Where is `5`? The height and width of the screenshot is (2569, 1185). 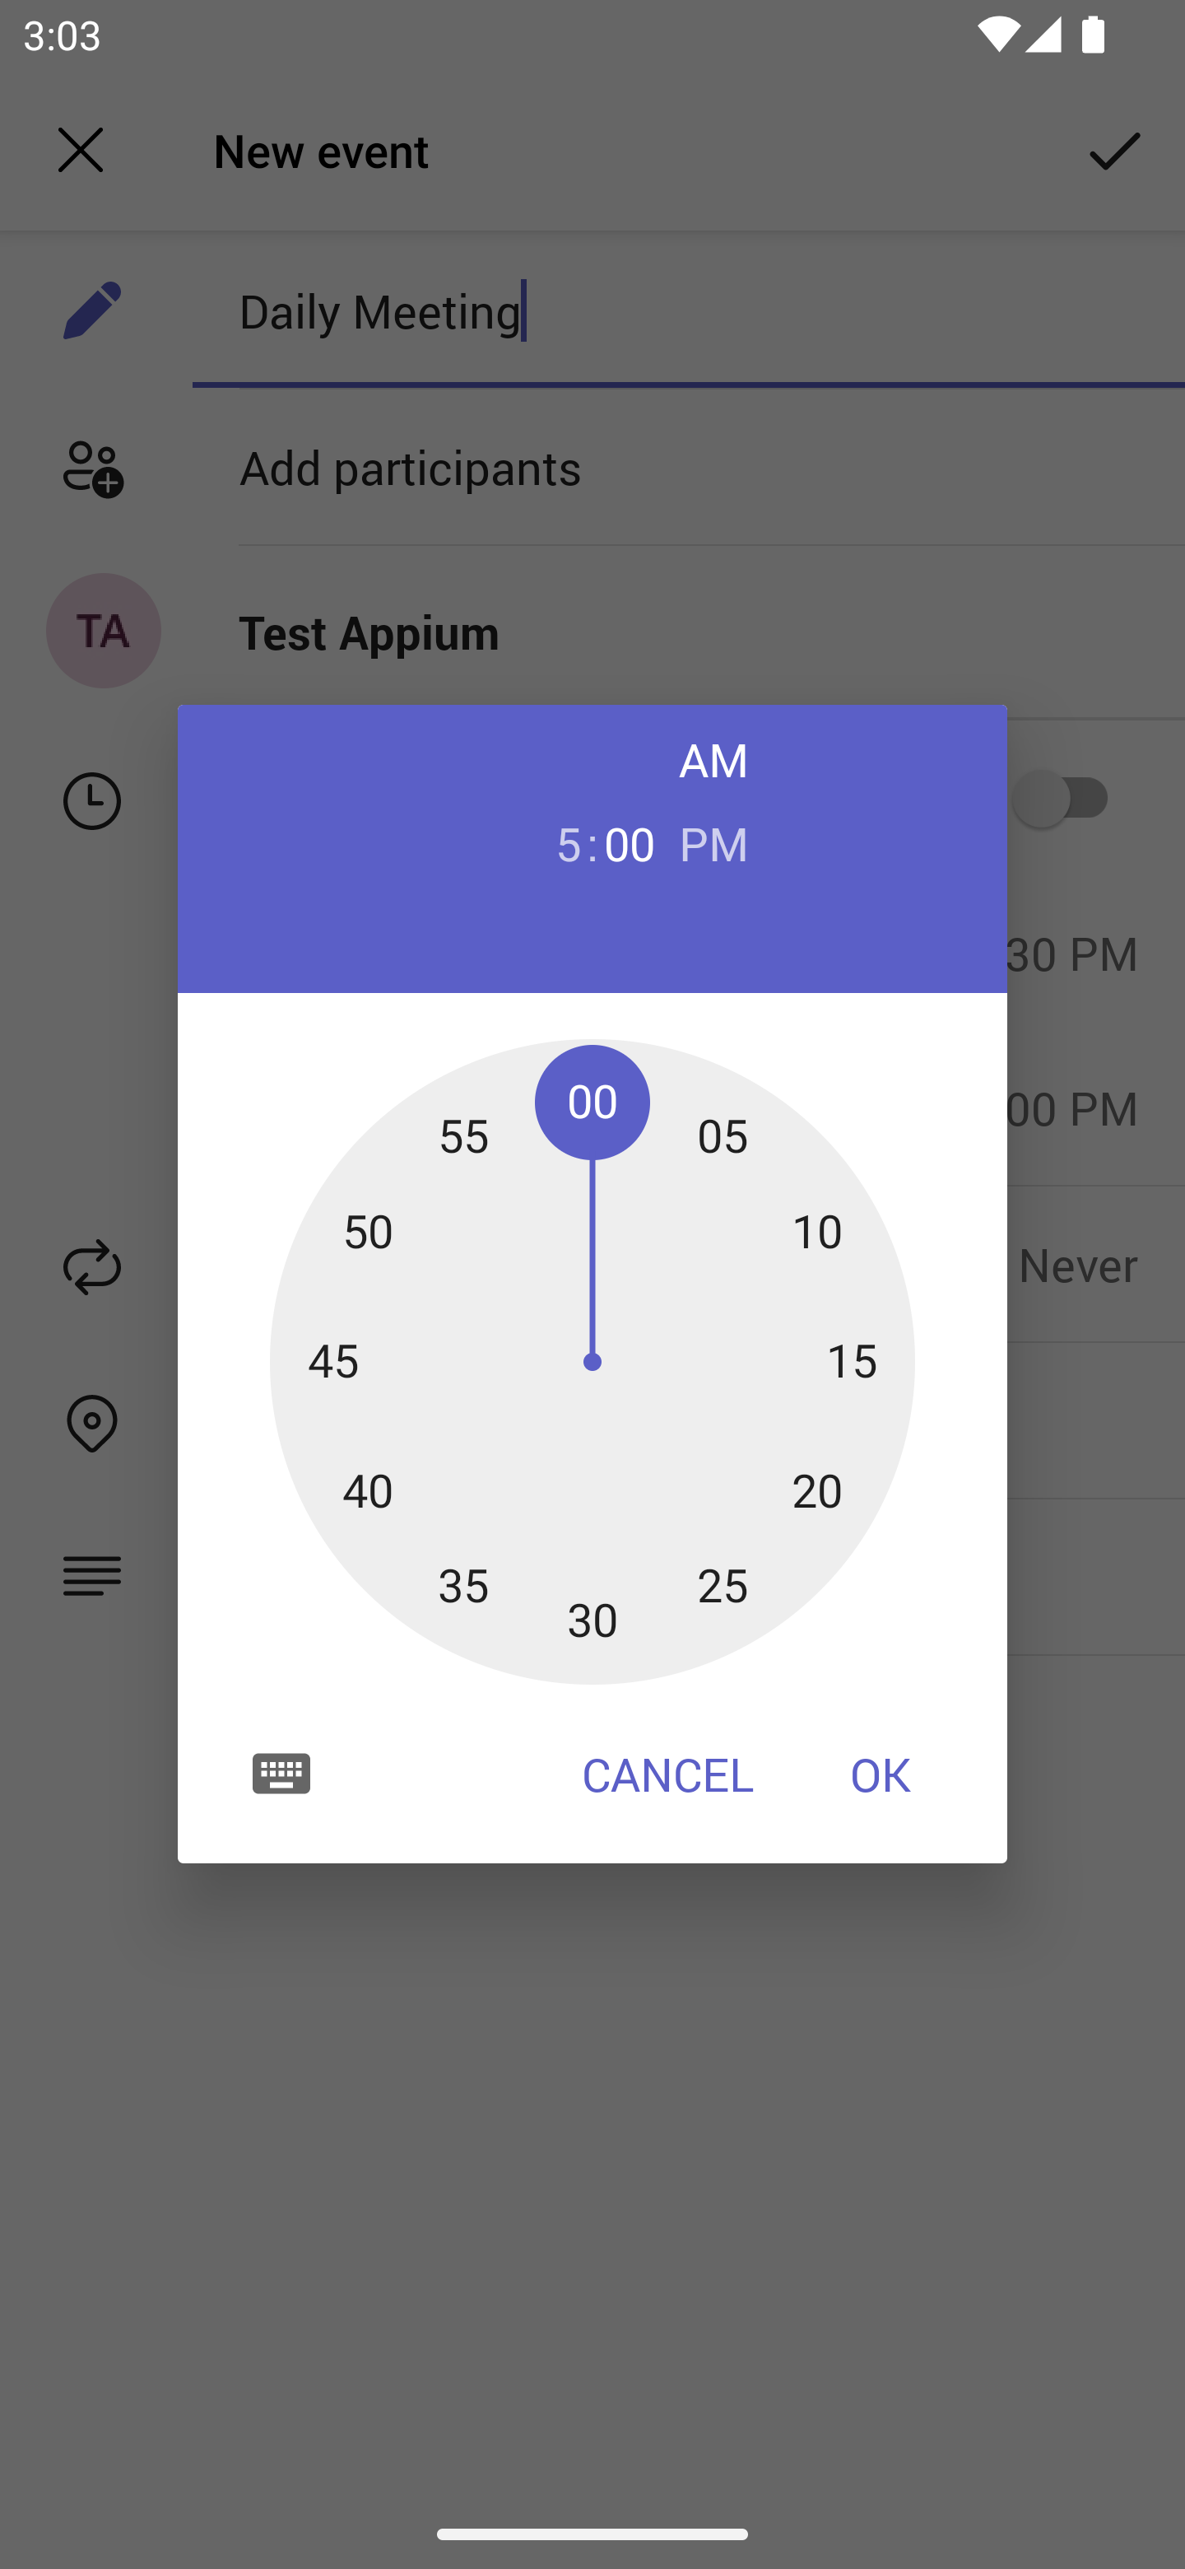
5 is located at coordinates (555, 842).